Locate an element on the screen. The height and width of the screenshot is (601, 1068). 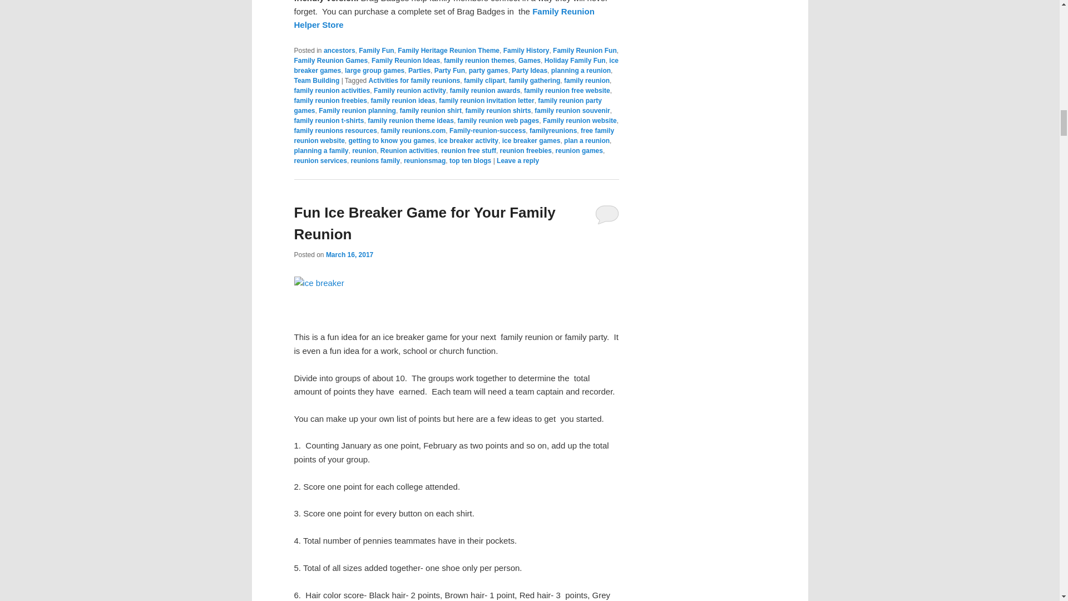
3:13 pm is located at coordinates (349, 255).